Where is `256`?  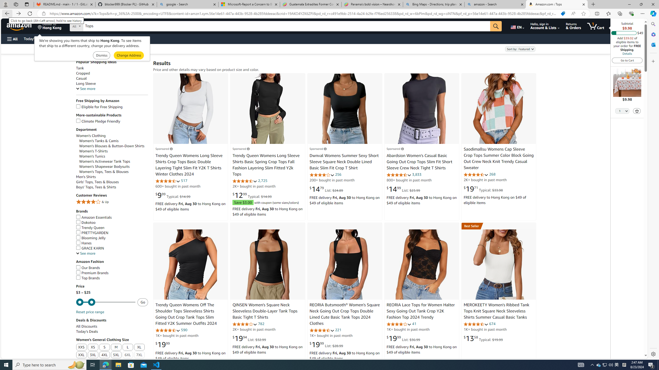
256 is located at coordinates (338, 174).